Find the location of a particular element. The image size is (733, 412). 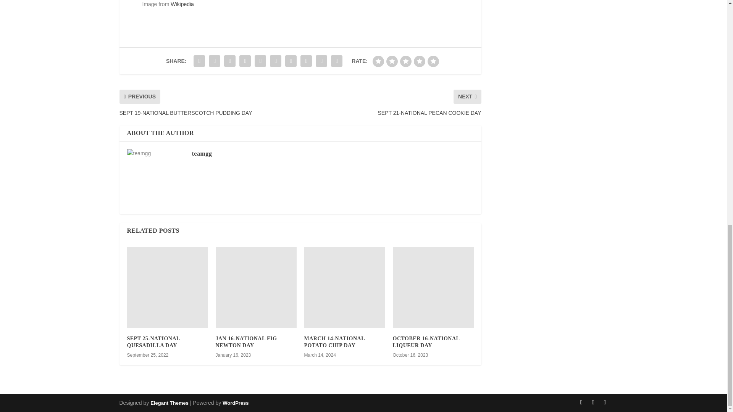

MARCH 14-NATIONAL POTATO CHIP DAY is located at coordinates (334, 342).